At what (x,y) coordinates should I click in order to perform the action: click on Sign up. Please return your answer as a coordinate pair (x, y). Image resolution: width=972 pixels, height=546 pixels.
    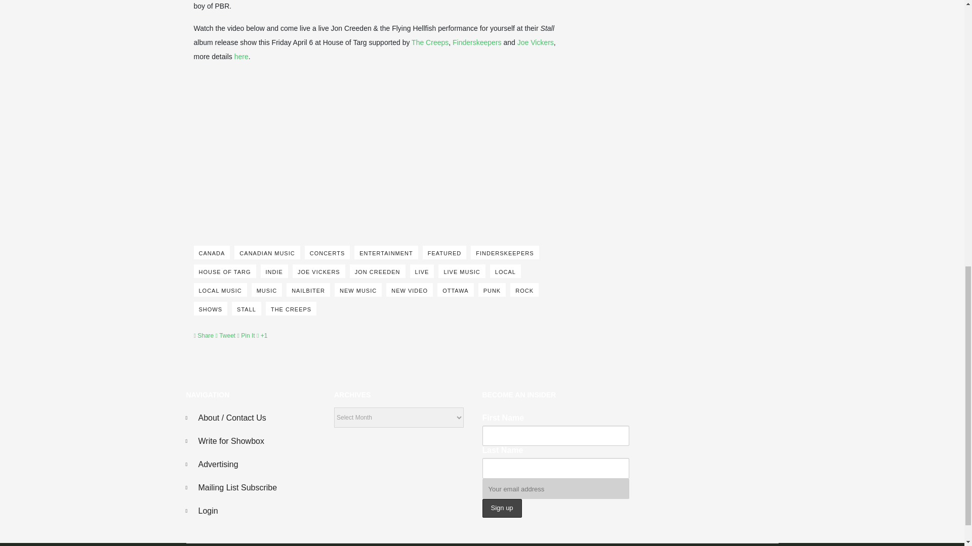
    Looking at the image, I should click on (501, 508).